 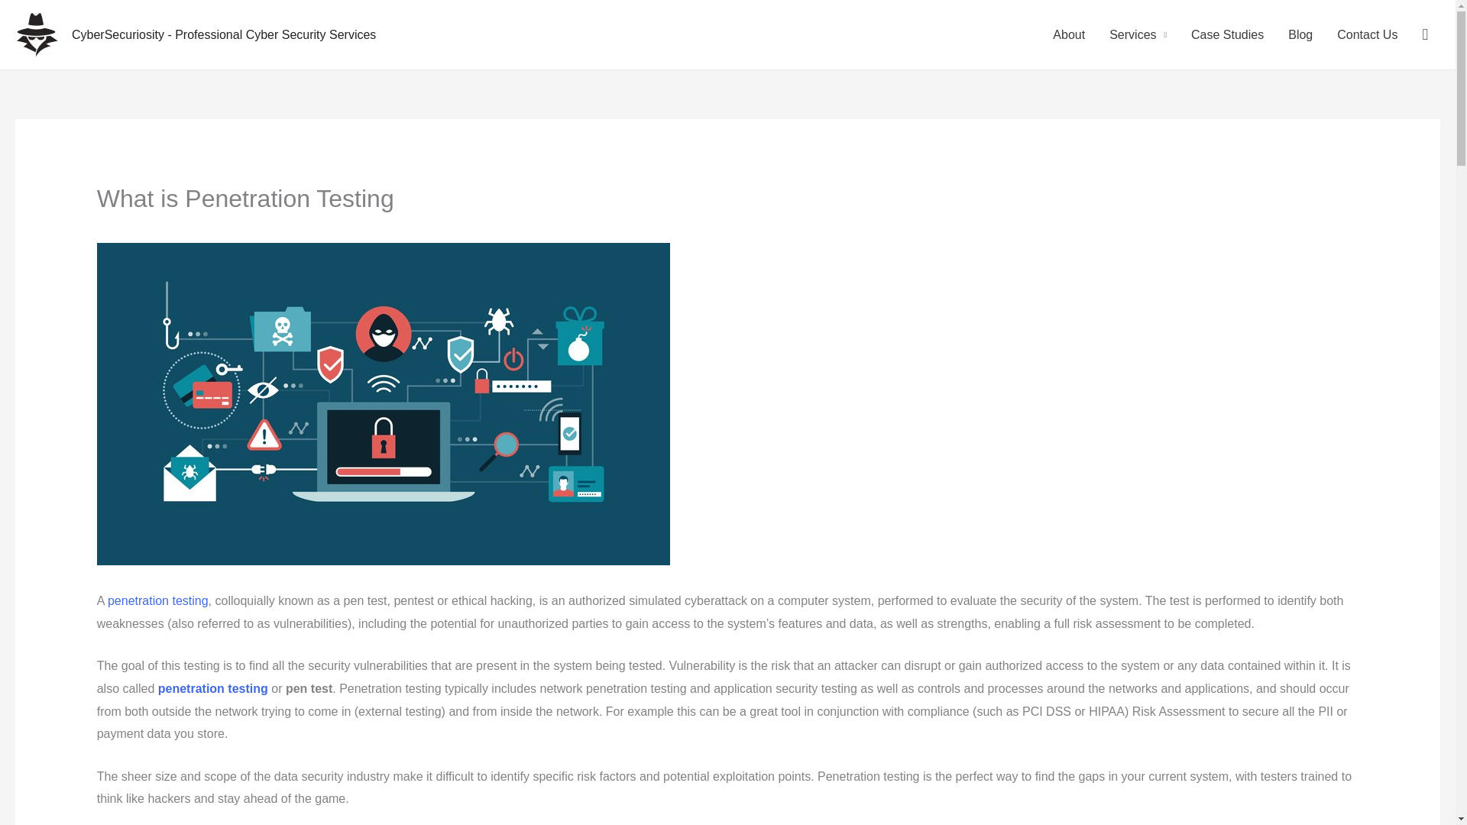 What do you see at coordinates (157, 600) in the screenshot?
I see `penetration testing` at bounding box center [157, 600].